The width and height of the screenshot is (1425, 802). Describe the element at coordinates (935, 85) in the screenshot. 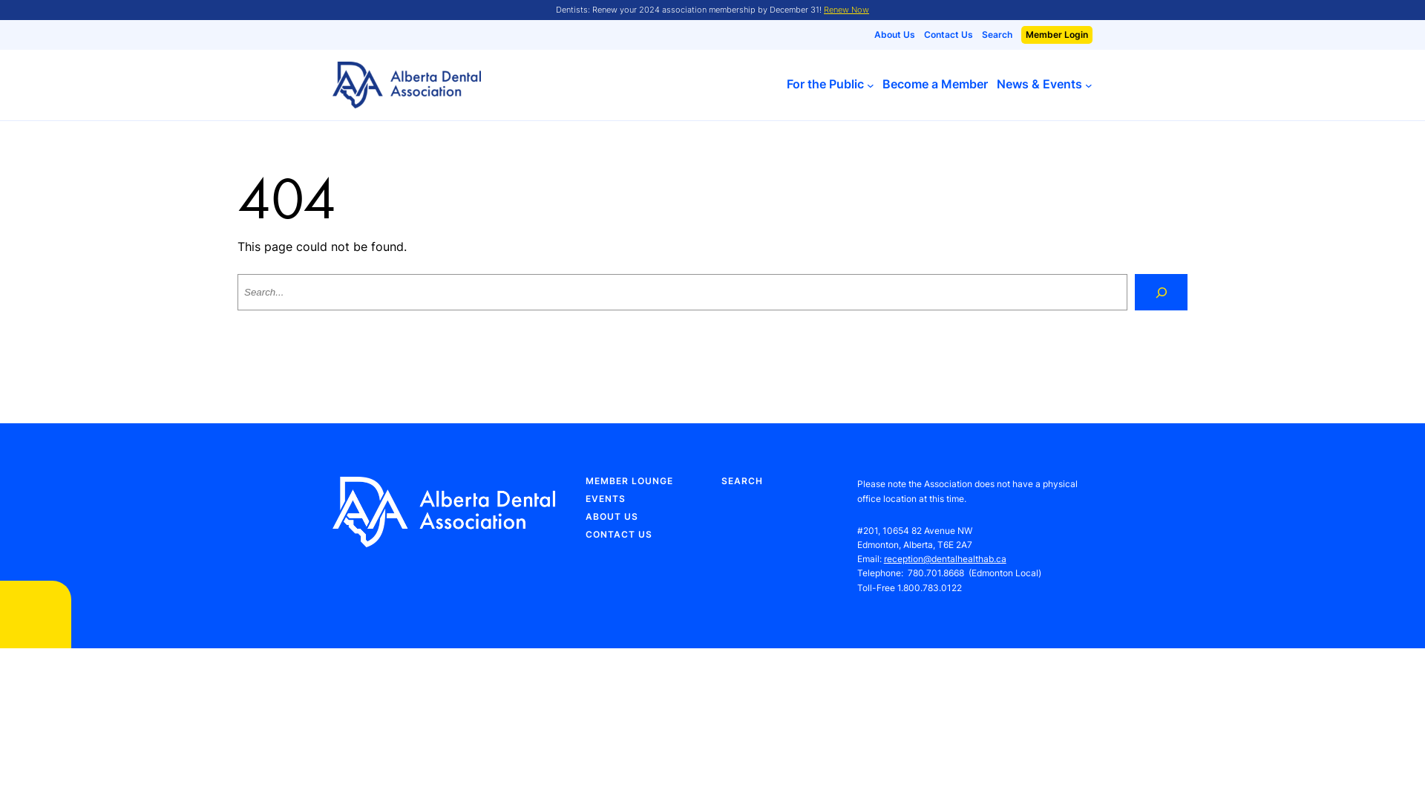

I see `Become a Member` at that location.